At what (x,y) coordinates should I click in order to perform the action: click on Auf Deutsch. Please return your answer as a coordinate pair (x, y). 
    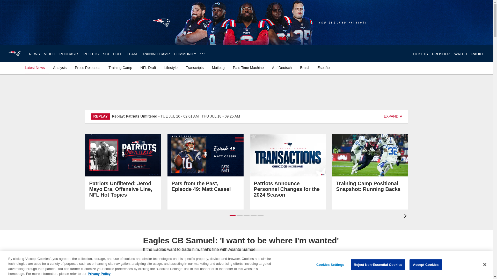
    Looking at the image, I should click on (282, 68).